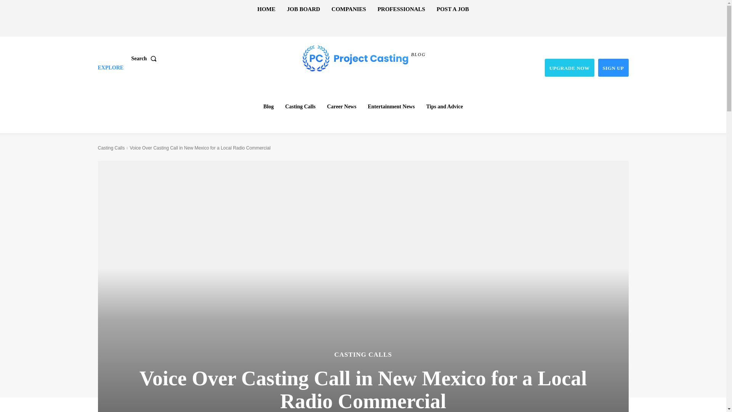 The image size is (732, 412). I want to click on Tips and Advice, so click(445, 107).